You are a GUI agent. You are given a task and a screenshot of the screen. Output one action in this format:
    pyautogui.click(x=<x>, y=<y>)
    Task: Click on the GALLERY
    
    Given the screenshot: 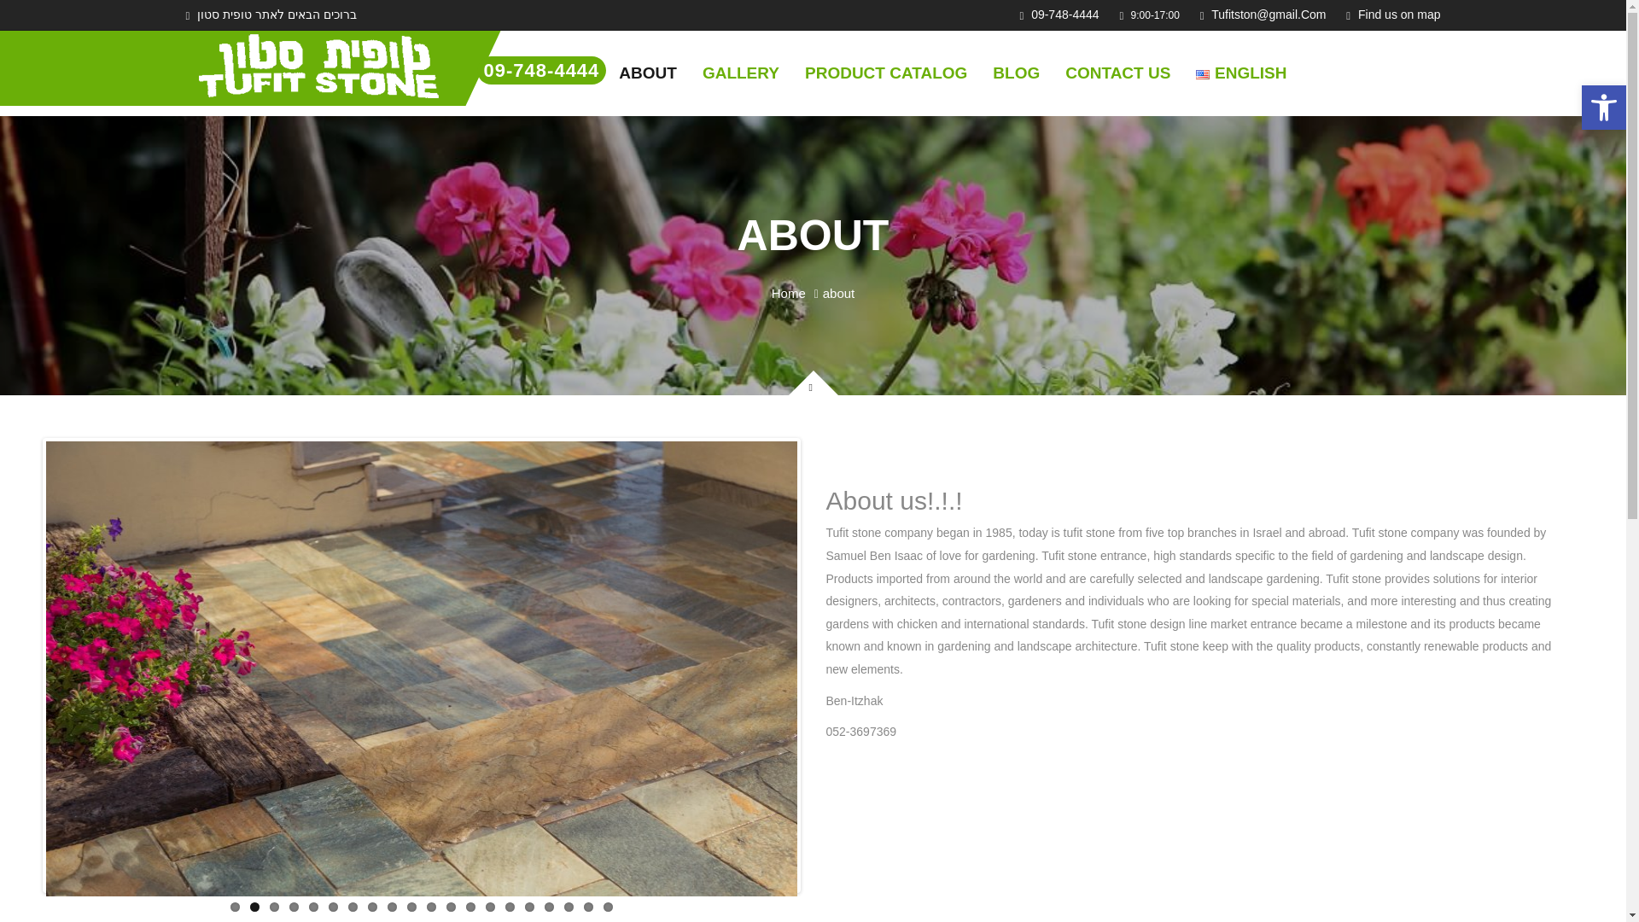 What is the action you would take?
    pyautogui.click(x=1393, y=14)
    